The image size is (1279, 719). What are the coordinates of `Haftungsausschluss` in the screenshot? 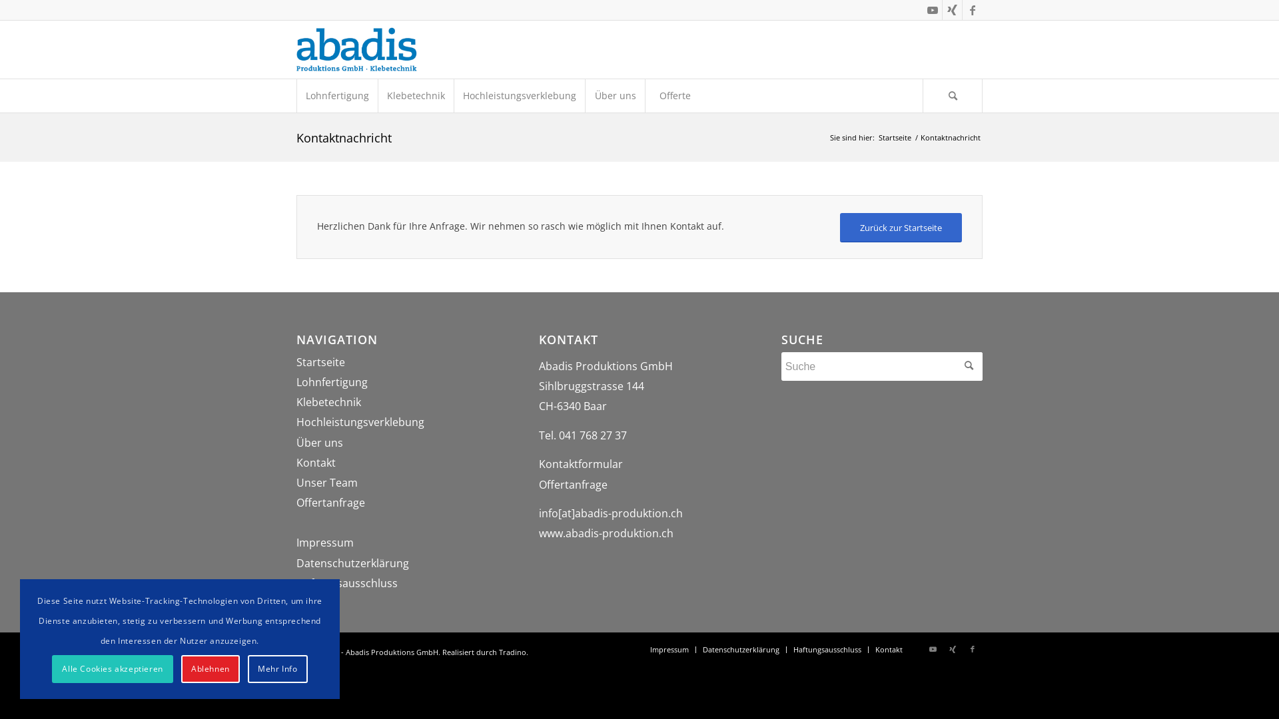 It's located at (827, 650).